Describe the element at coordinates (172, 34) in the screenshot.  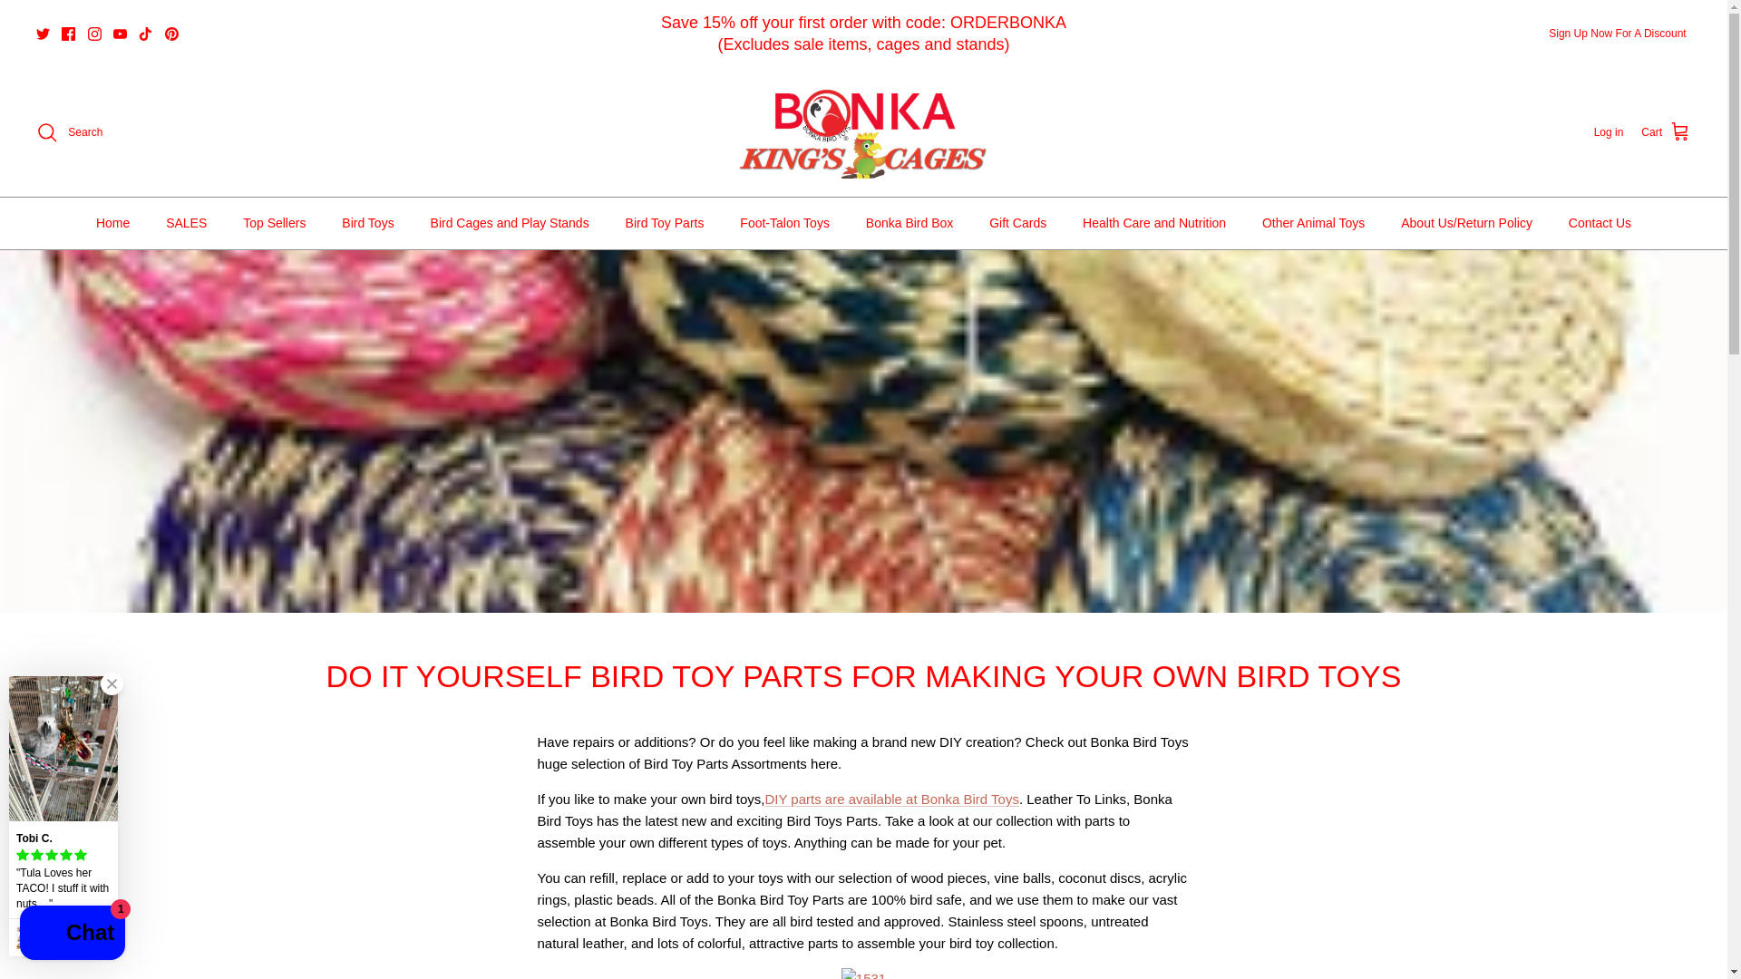
I see `Pinterest` at that location.